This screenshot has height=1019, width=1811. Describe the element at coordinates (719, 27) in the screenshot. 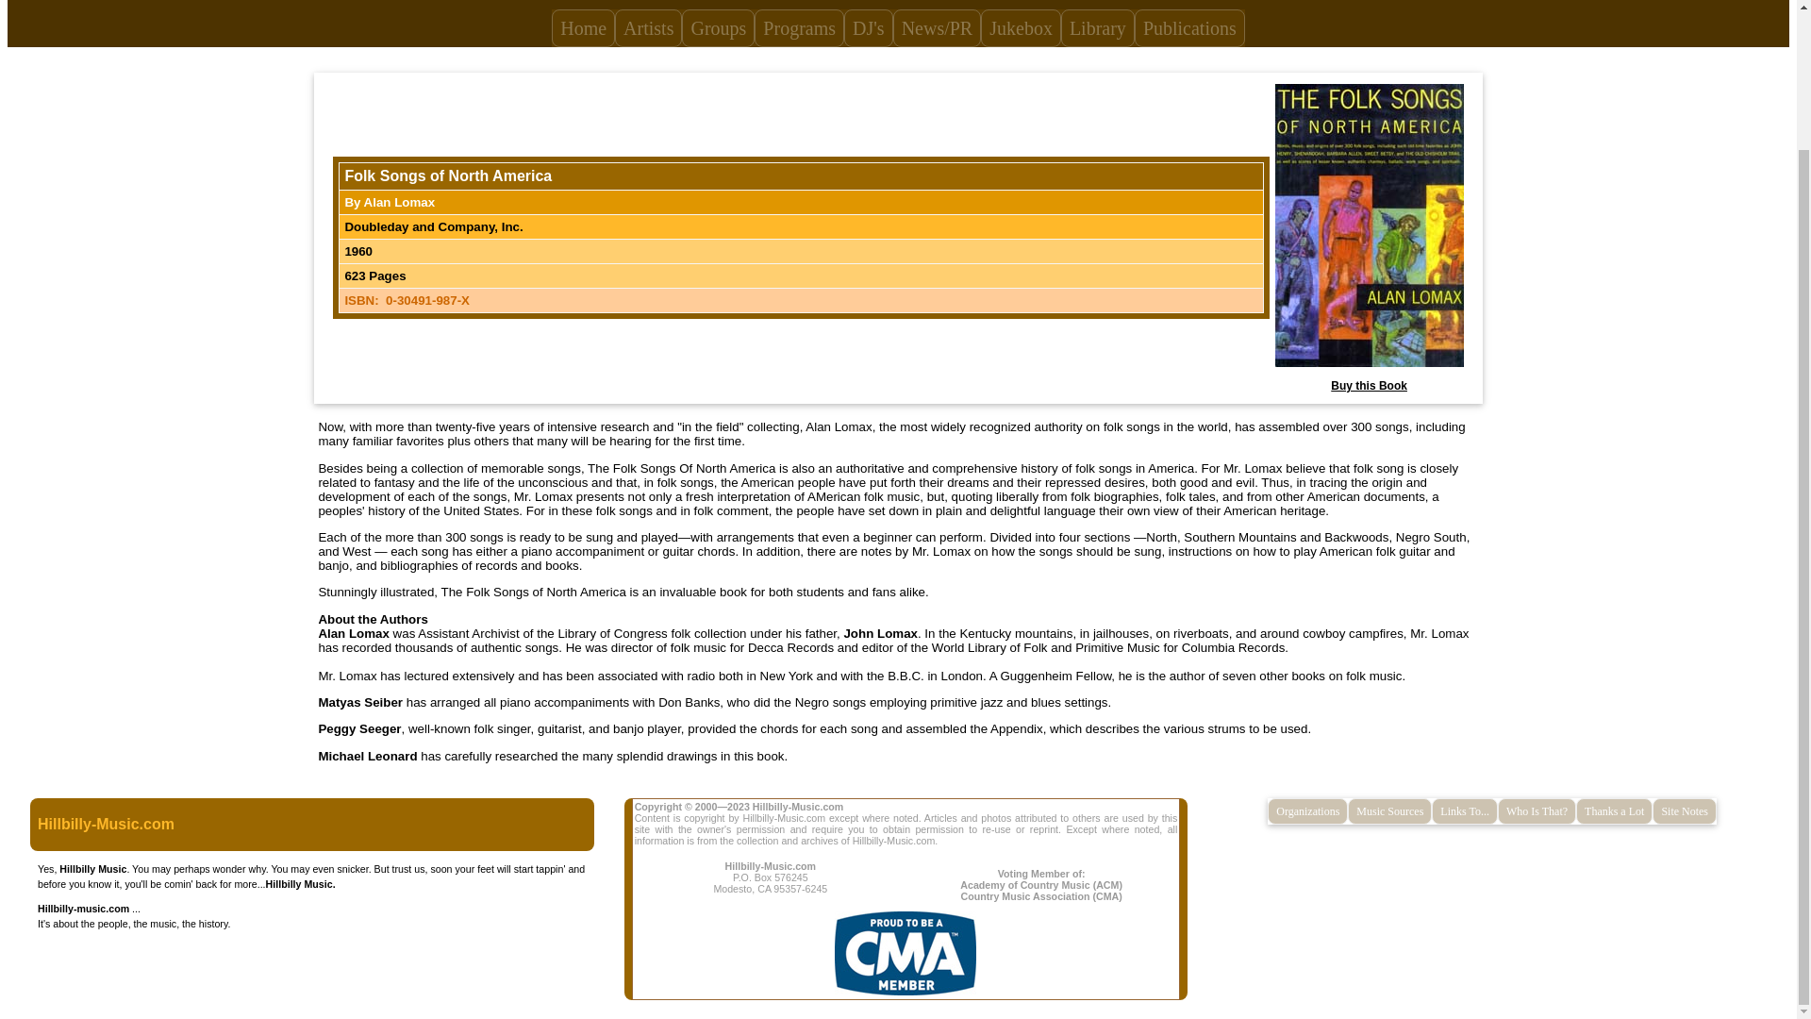

I see `Groups` at that location.